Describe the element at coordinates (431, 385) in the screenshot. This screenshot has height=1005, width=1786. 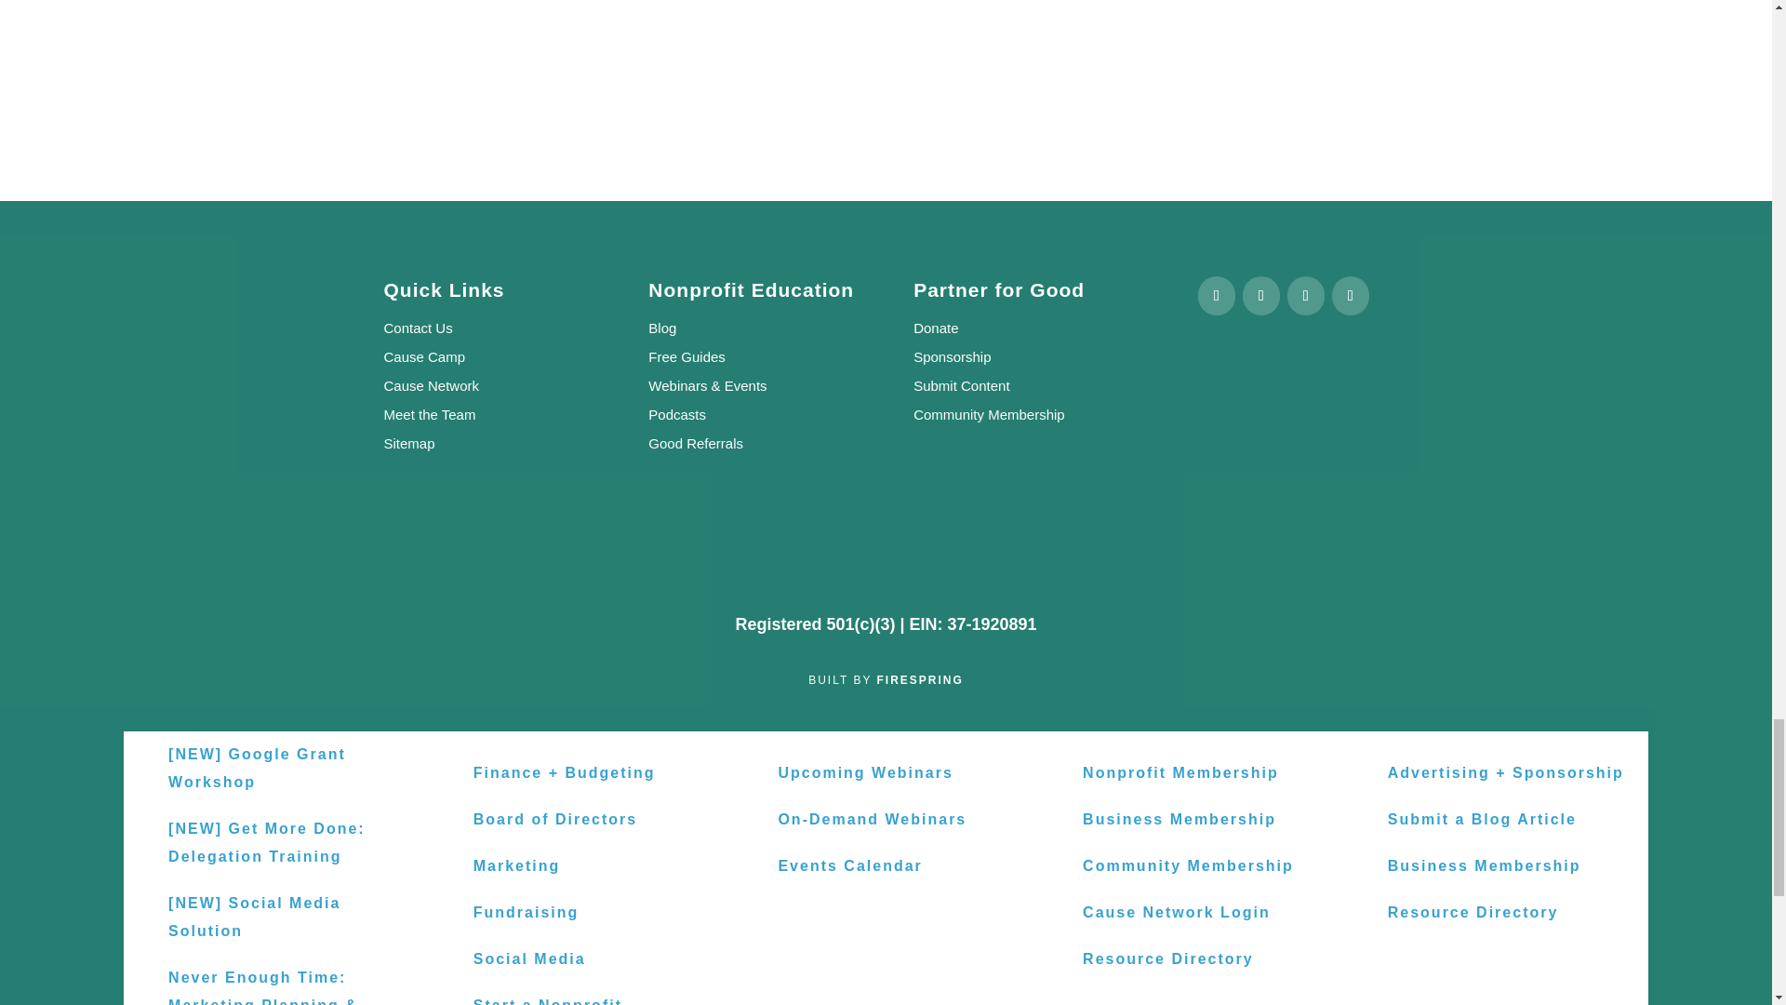
I see `Cause Network` at that location.